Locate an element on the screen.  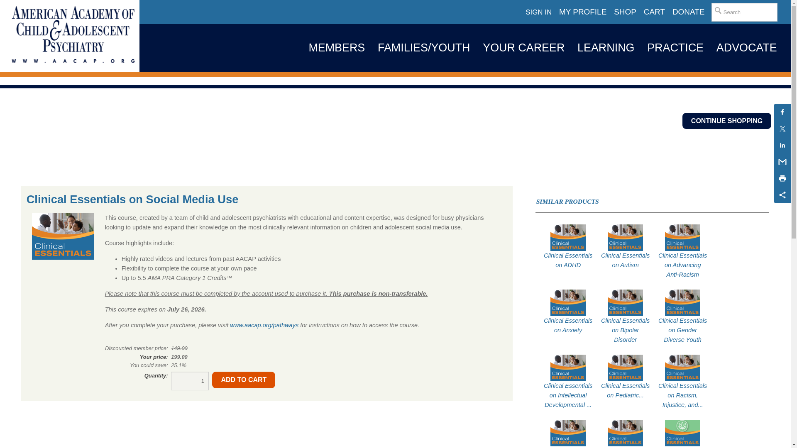
1 is located at coordinates (190, 381).